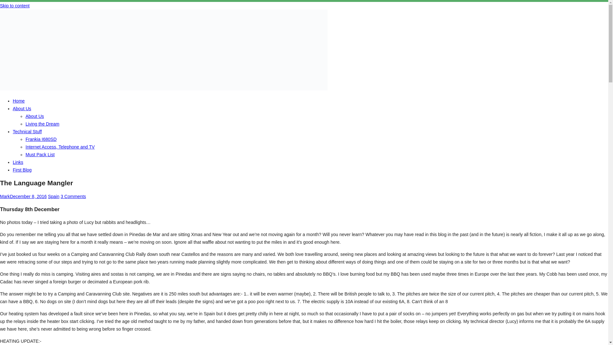 Image resolution: width=613 pixels, height=345 pixels. Describe the element at coordinates (60, 147) in the screenshot. I see `Internet Access, Telephone and TV` at that location.